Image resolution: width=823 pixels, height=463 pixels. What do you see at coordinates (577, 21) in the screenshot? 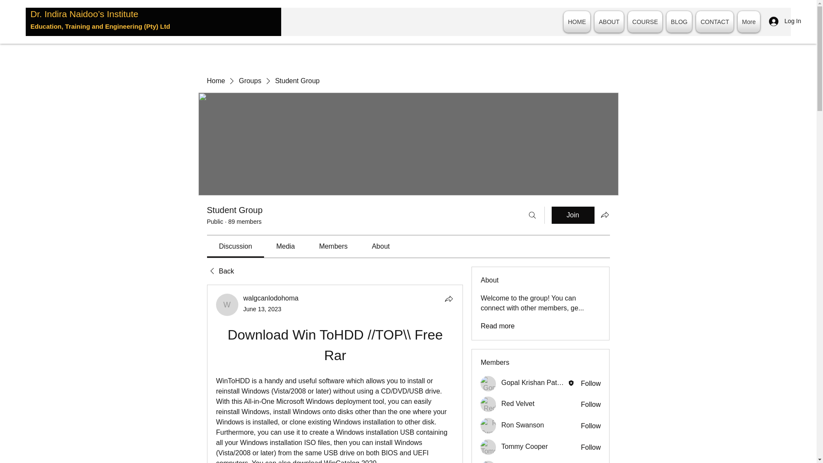
I see `HOME` at bounding box center [577, 21].